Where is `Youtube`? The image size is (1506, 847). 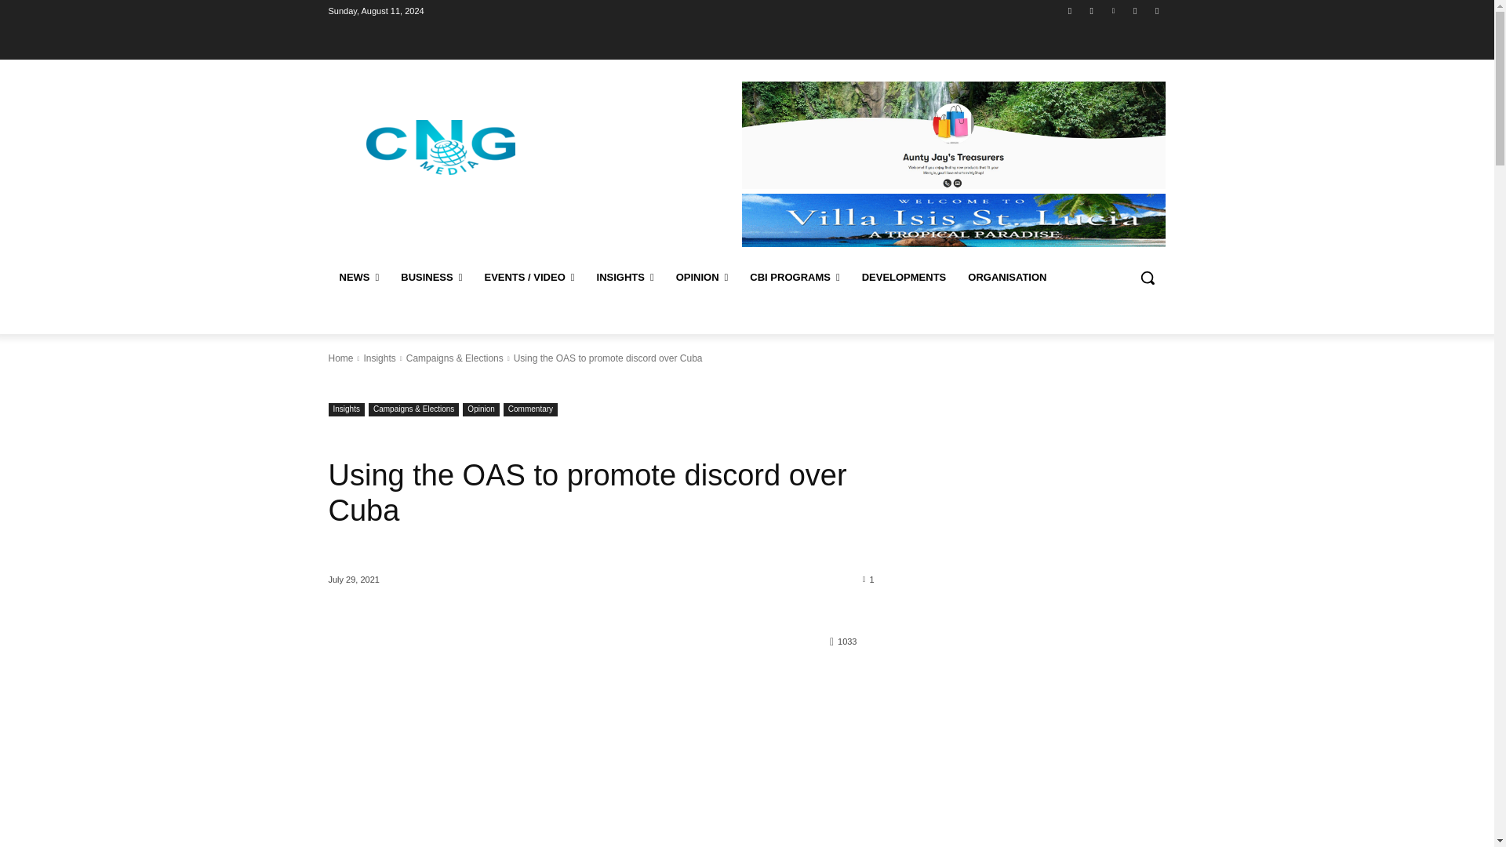 Youtube is located at coordinates (1156, 10).